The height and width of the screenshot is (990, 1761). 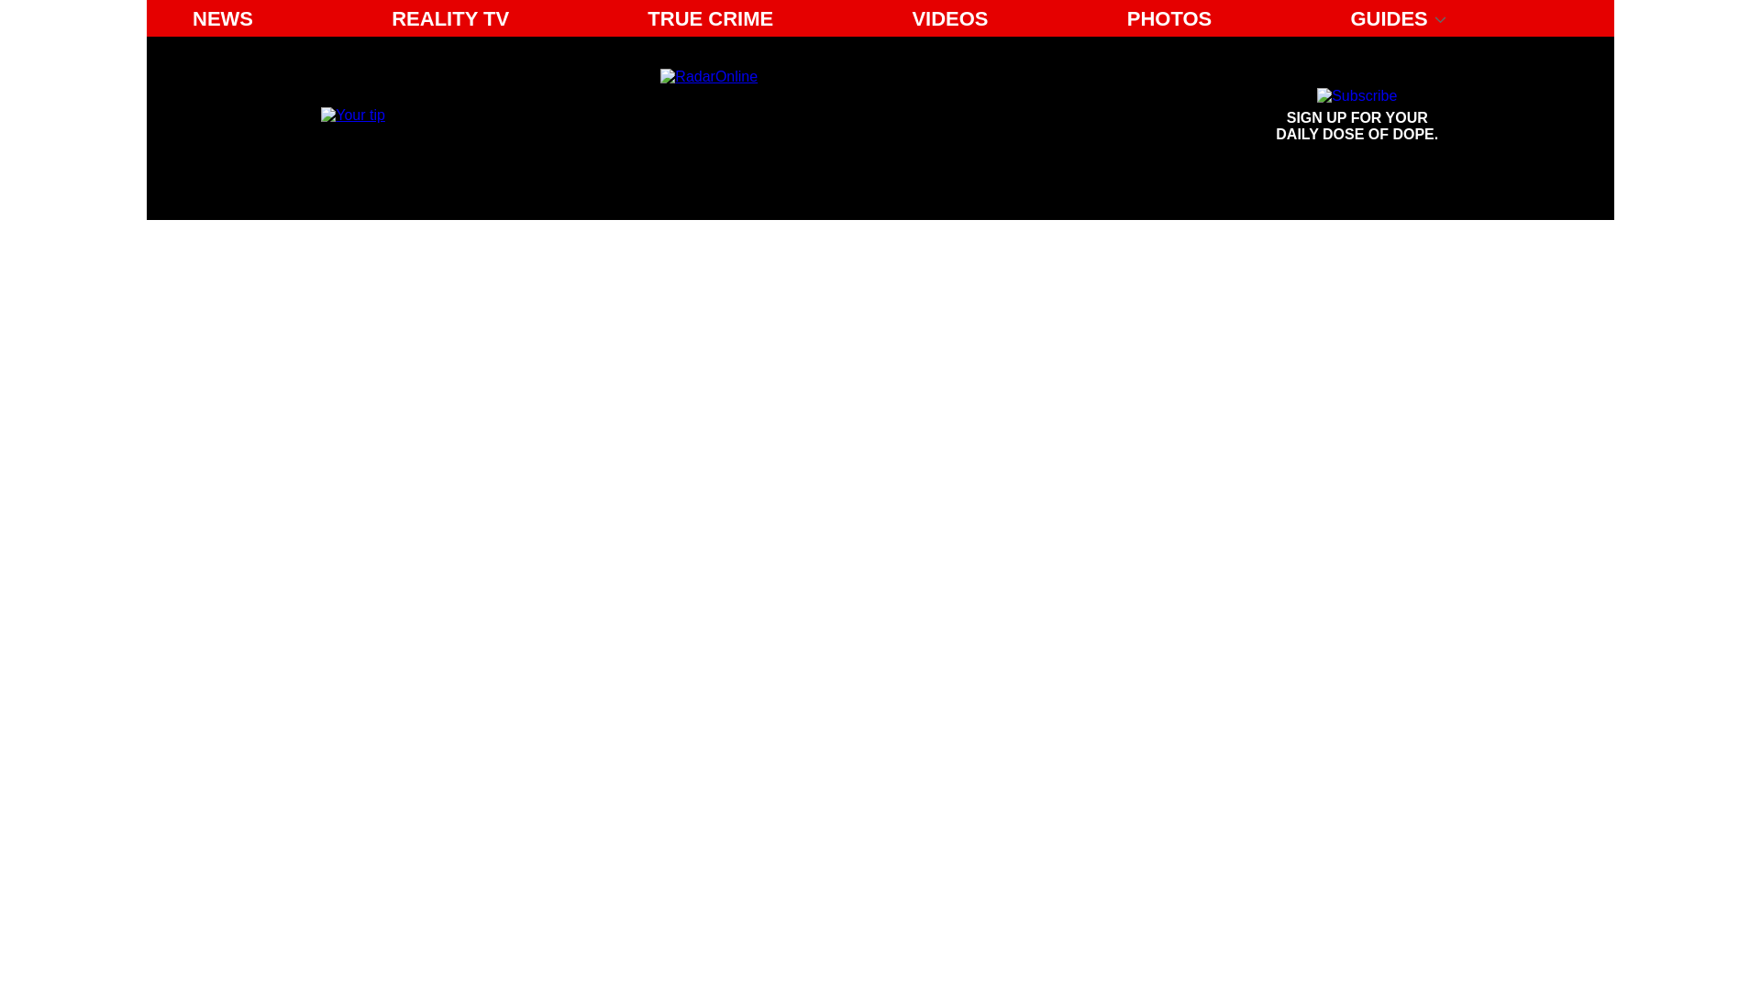 I want to click on Email us your tip, so click(x=1357, y=115).